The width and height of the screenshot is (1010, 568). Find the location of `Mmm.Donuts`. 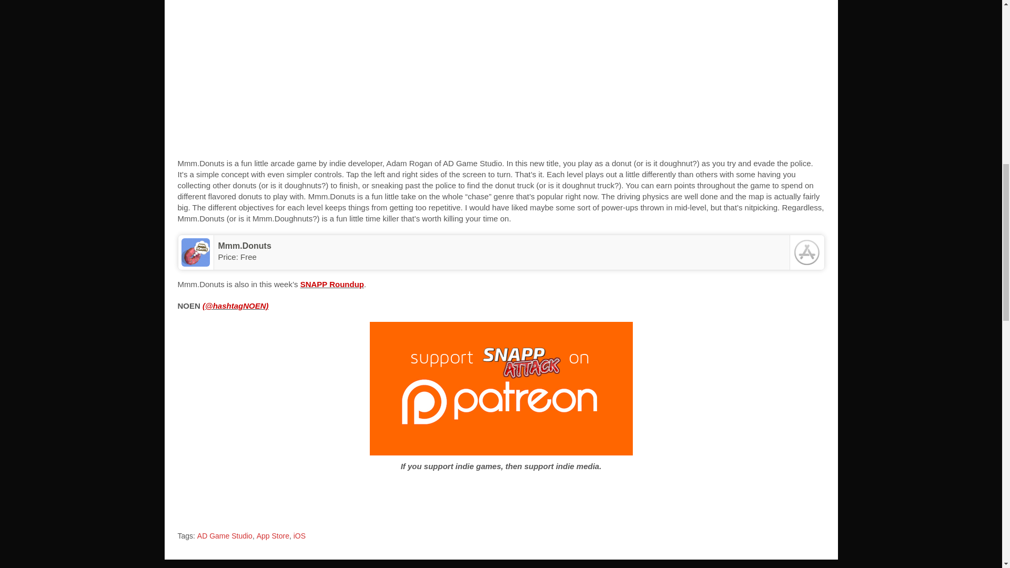

Mmm.Donuts is located at coordinates (244, 246).